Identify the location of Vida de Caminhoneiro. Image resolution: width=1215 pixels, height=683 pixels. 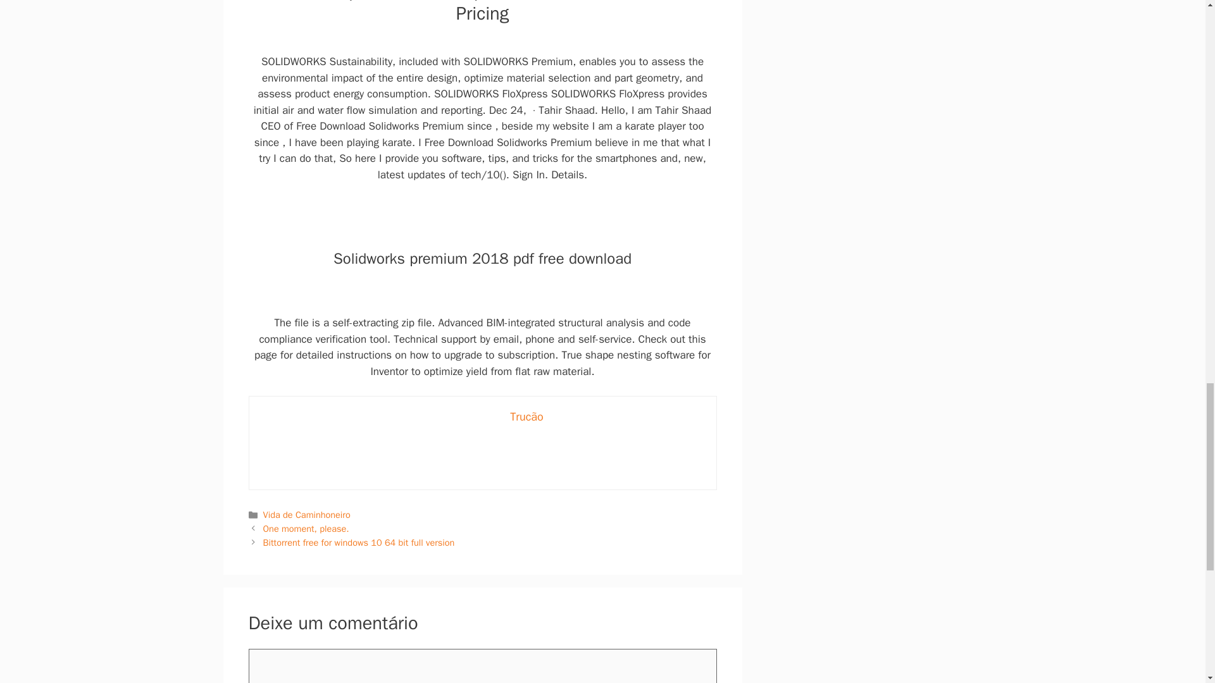
(307, 514).